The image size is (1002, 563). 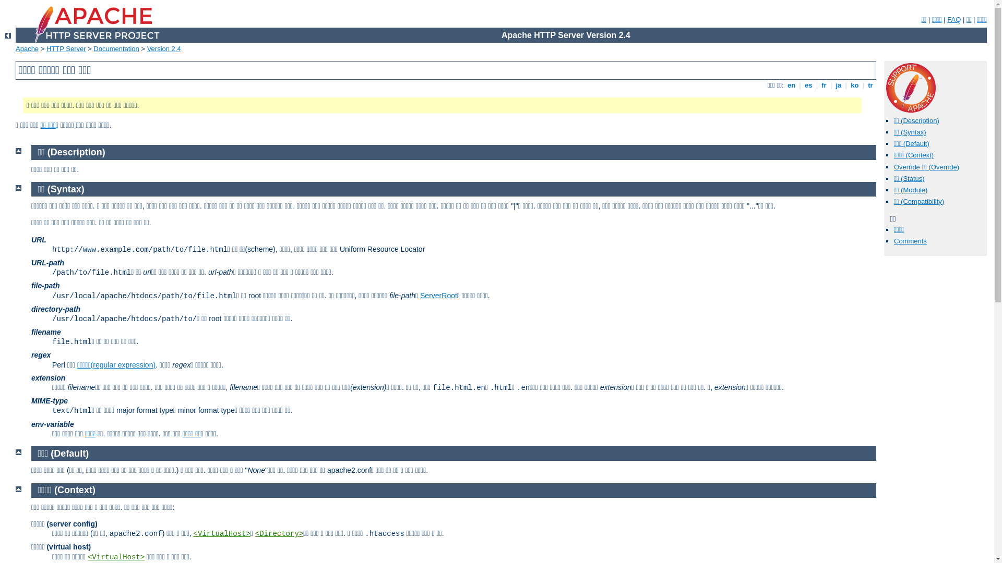 What do you see at coordinates (116, 557) in the screenshot?
I see `<VirtualHost>` at bounding box center [116, 557].